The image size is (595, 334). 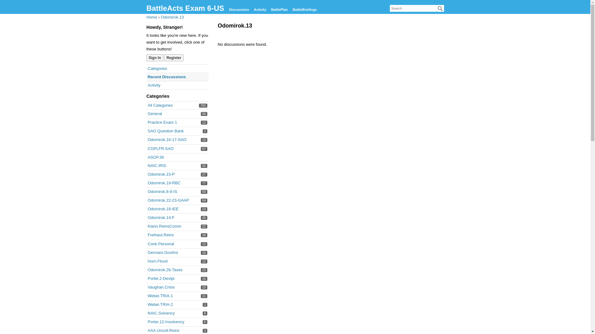 What do you see at coordinates (174, 58) in the screenshot?
I see `Register` at bounding box center [174, 58].